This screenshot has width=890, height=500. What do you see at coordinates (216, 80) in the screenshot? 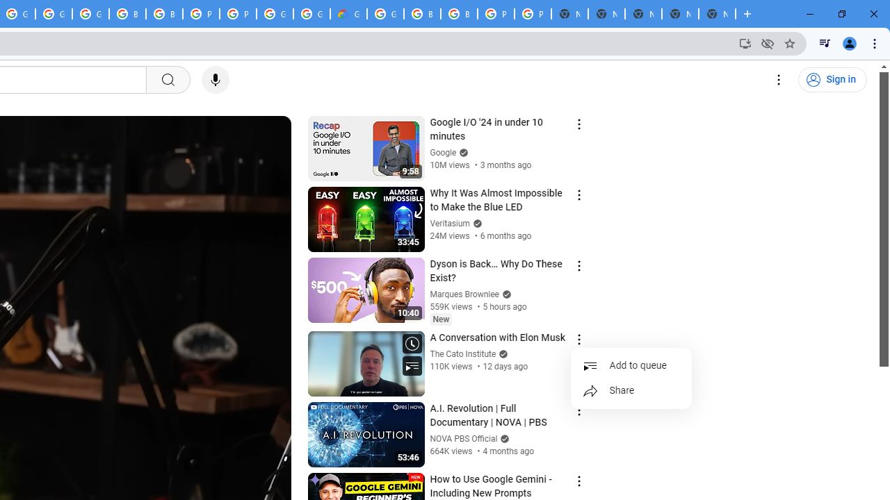
I see `Search with your voice` at bounding box center [216, 80].